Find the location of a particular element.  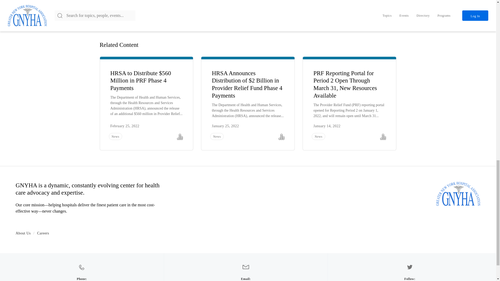

Home is located at coordinates (458, 193).